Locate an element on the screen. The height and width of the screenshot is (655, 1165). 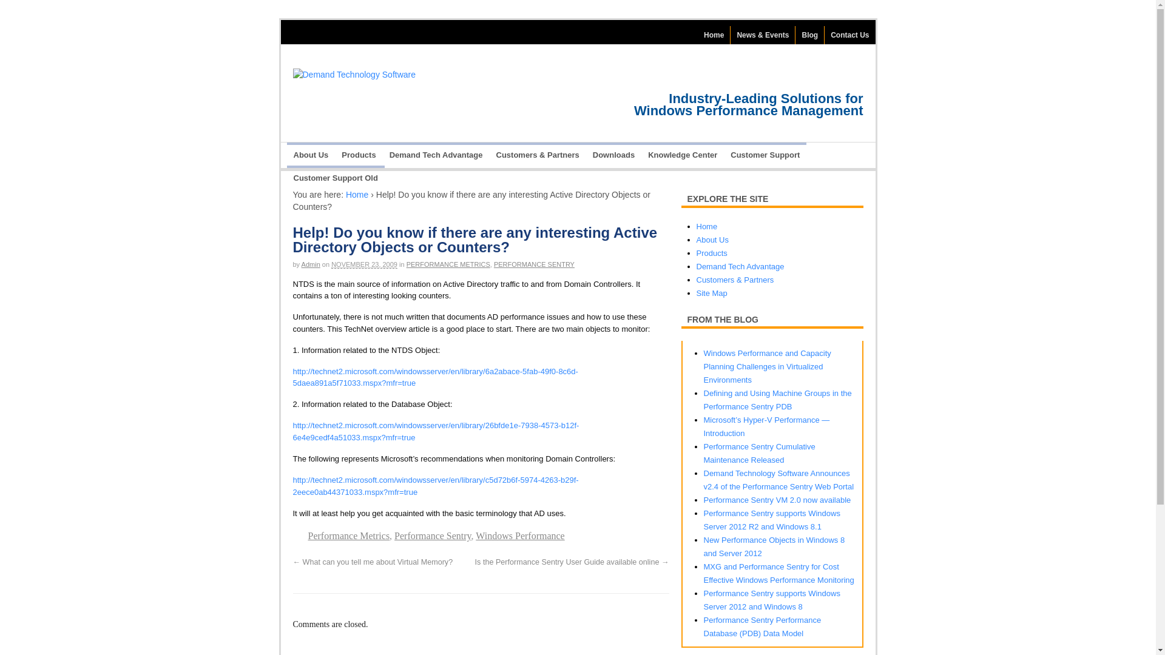
Demand Tech Advantage is located at coordinates (436, 155).